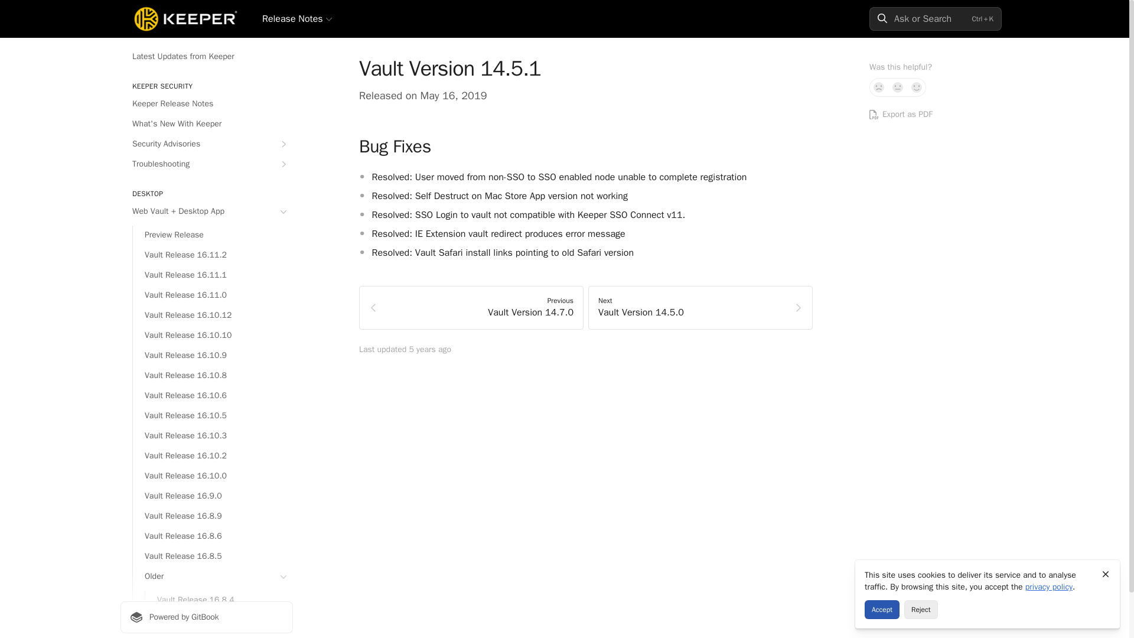  What do you see at coordinates (213, 235) in the screenshot?
I see `Preview Release` at bounding box center [213, 235].